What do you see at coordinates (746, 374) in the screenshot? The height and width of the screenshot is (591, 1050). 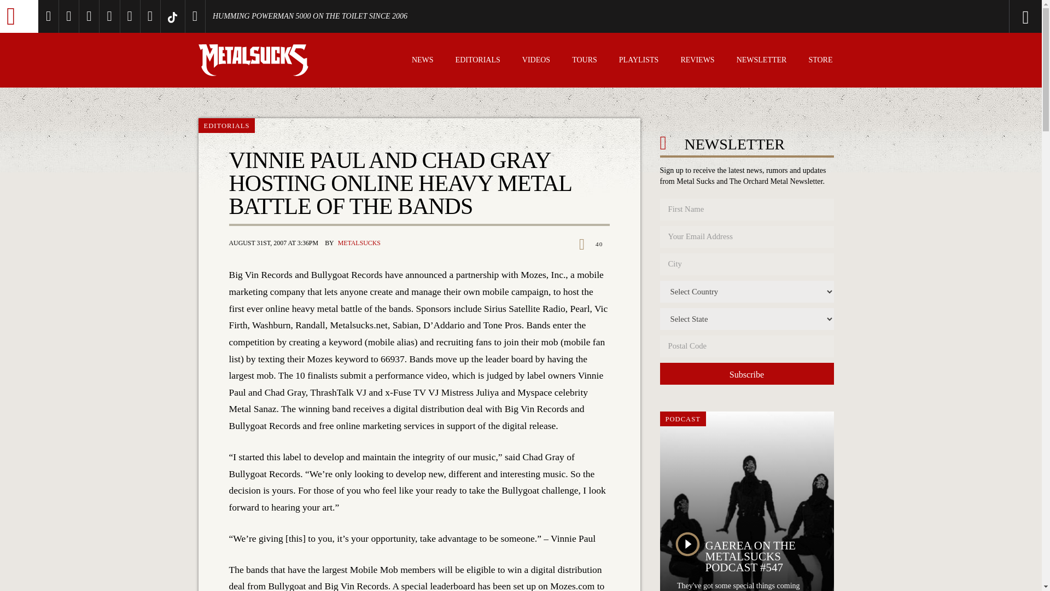 I see `Subscribe` at bounding box center [746, 374].